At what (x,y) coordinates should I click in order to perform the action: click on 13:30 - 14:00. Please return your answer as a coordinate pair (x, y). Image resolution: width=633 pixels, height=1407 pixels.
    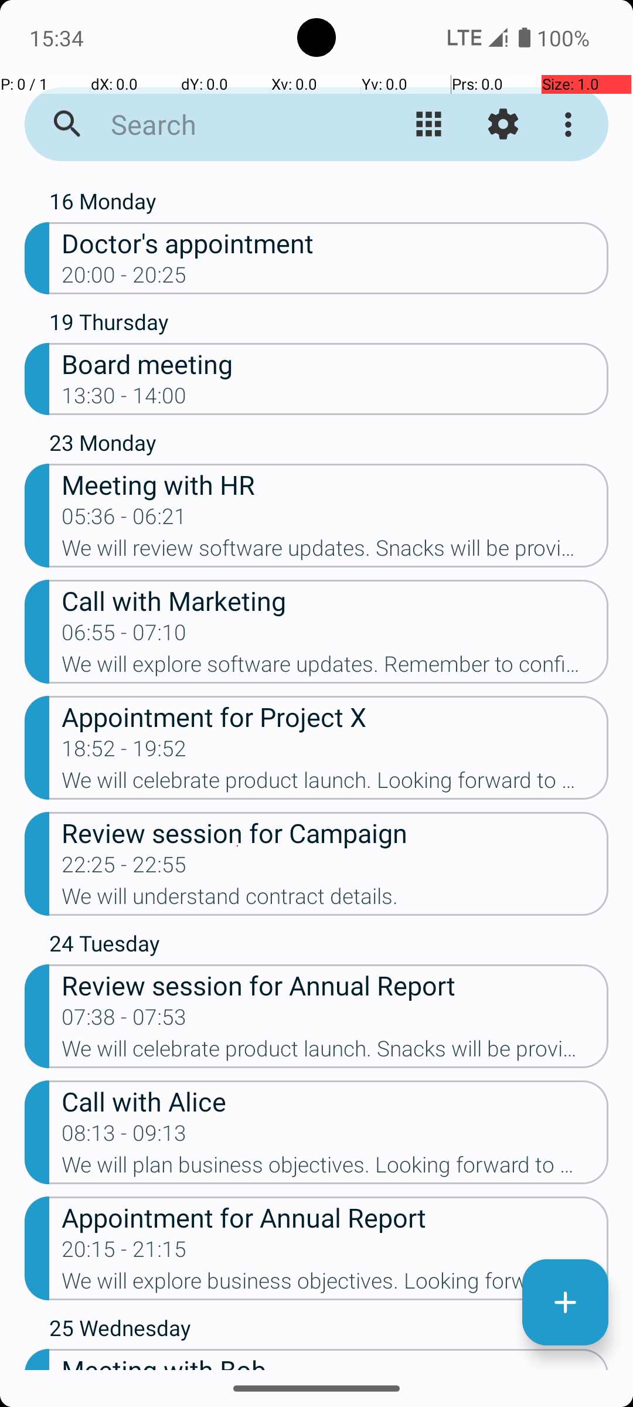
    Looking at the image, I should click on (124, 399).